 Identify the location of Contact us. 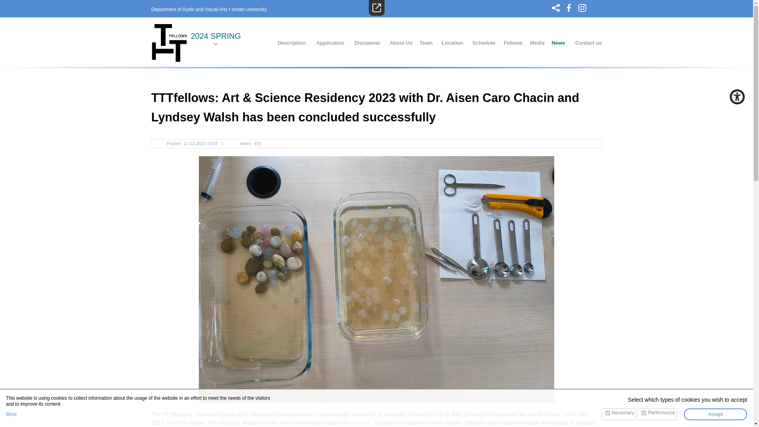
(588, 43).